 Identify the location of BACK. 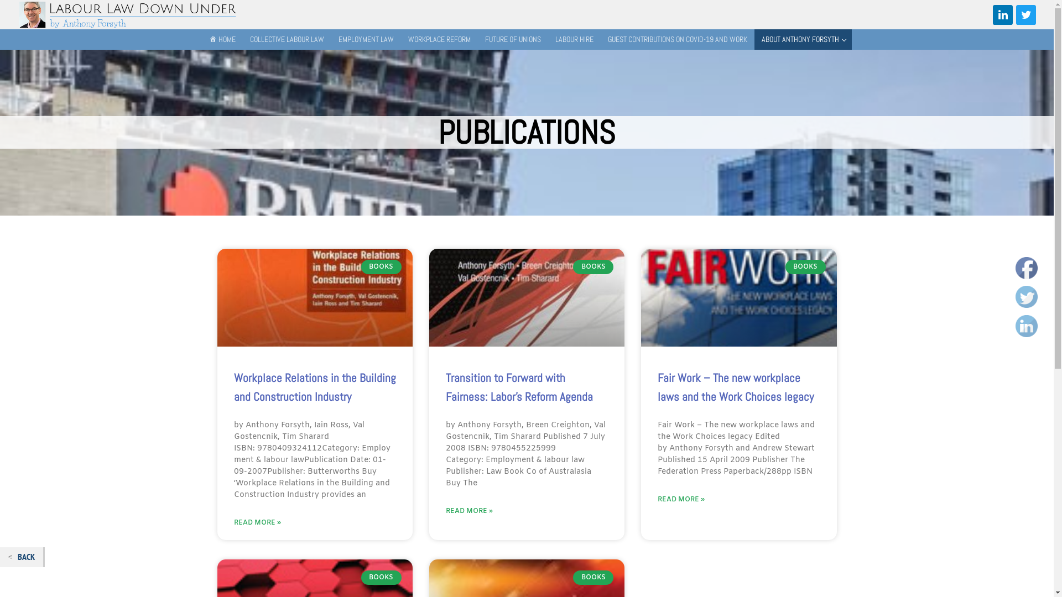
(22, 557).